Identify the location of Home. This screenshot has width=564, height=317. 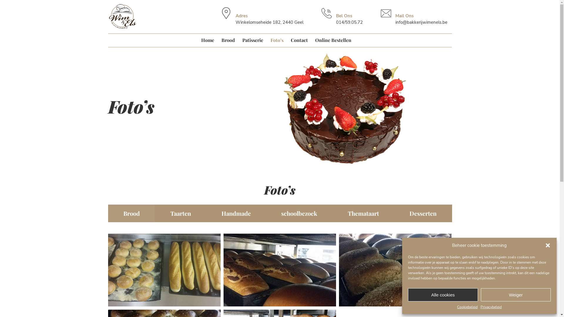
(207, 40).